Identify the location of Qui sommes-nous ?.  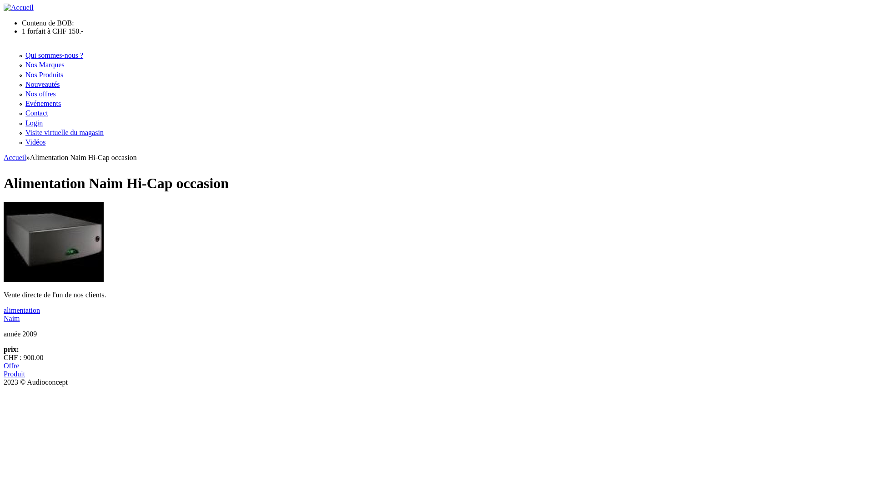
(55, 55).